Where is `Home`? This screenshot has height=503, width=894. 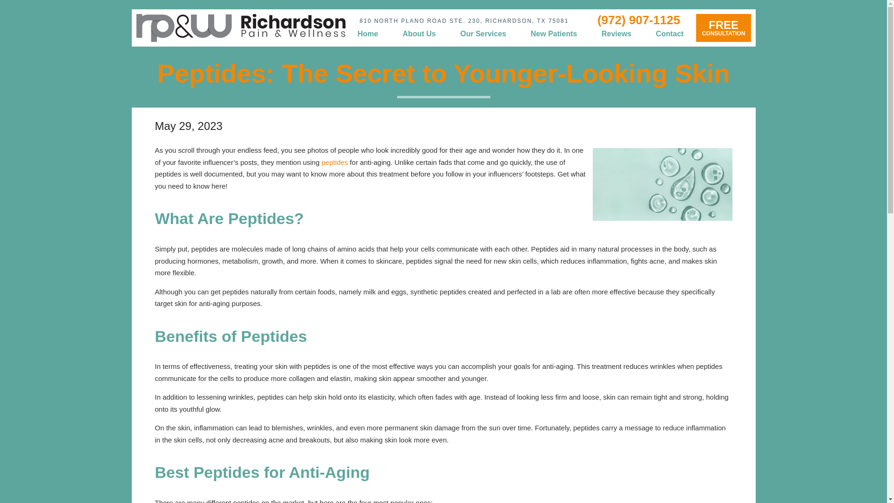 Home is located at coordinates (723, 28).